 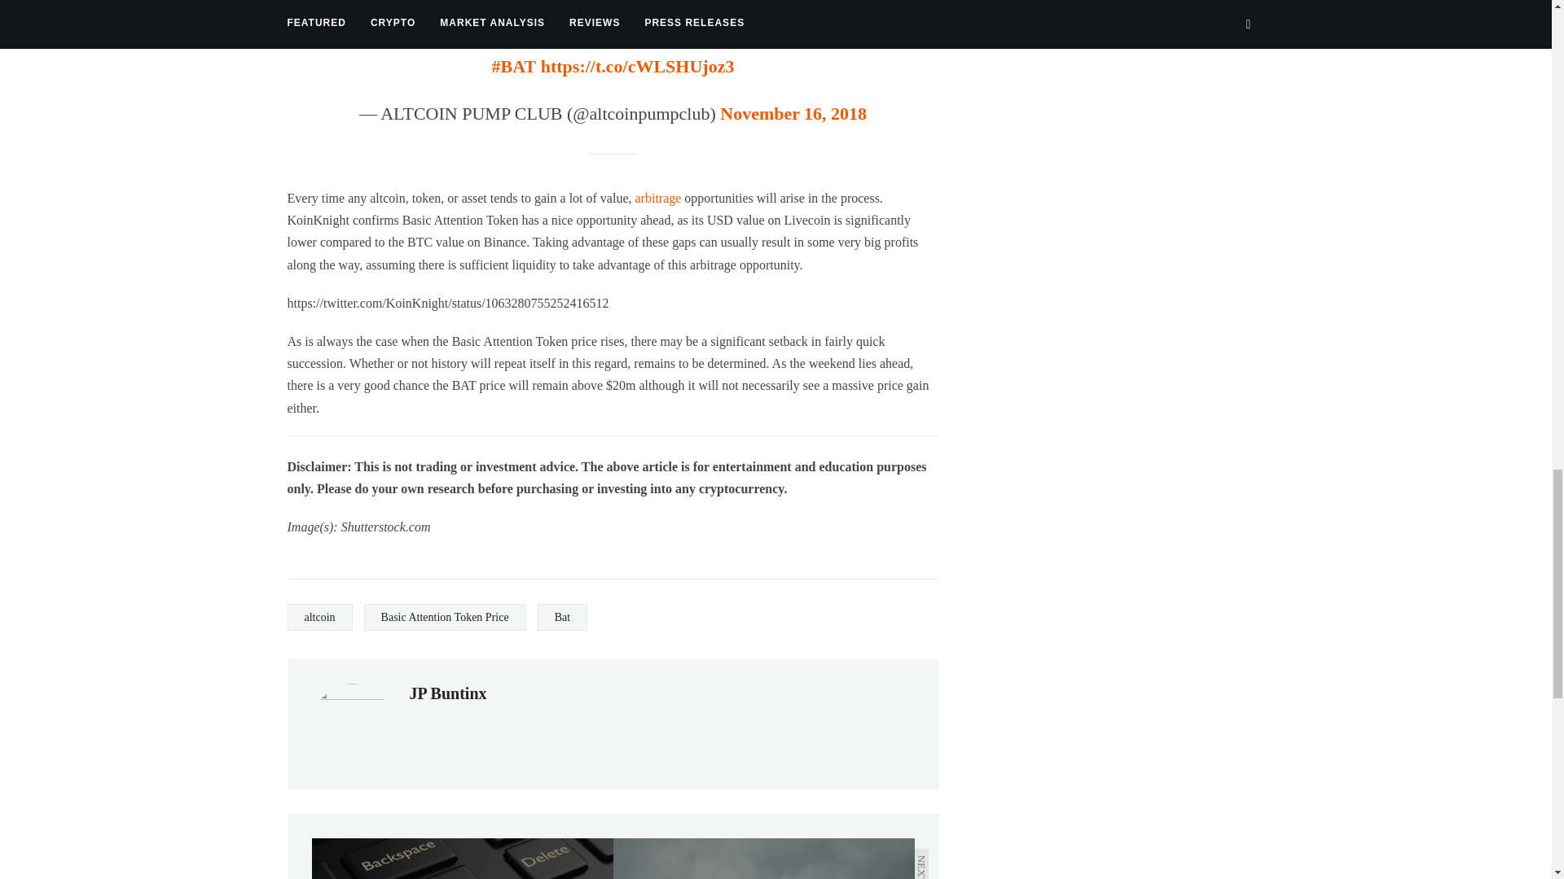 What do you see at coordinates (319, 617) in the screenshot?
I see `altcoin` at bounding box center [319, 617].